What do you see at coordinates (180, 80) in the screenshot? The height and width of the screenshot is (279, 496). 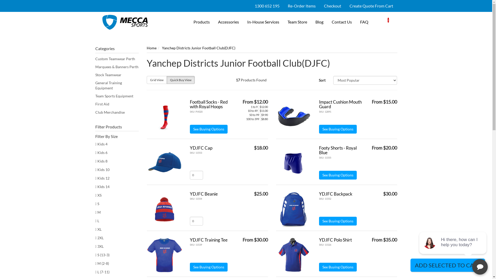 I see `Quick Buy View` at bounding box center [180, 80].